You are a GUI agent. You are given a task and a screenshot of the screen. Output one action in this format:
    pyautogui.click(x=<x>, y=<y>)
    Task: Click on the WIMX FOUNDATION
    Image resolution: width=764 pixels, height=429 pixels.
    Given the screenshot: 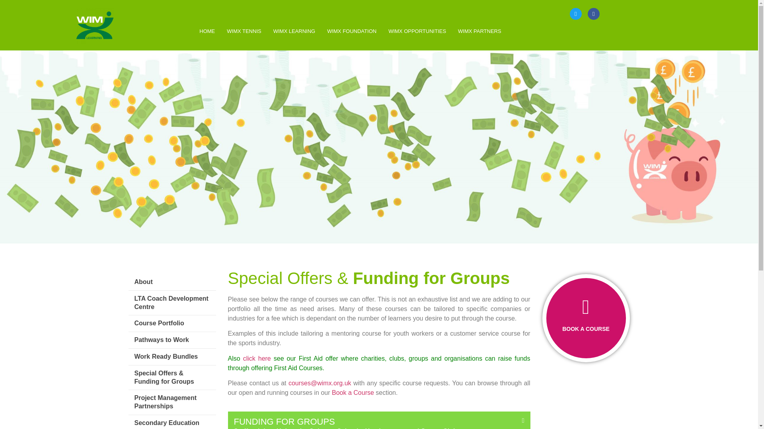 What is the action you would take?
    pyautogui.click(x=352, y=31)
    